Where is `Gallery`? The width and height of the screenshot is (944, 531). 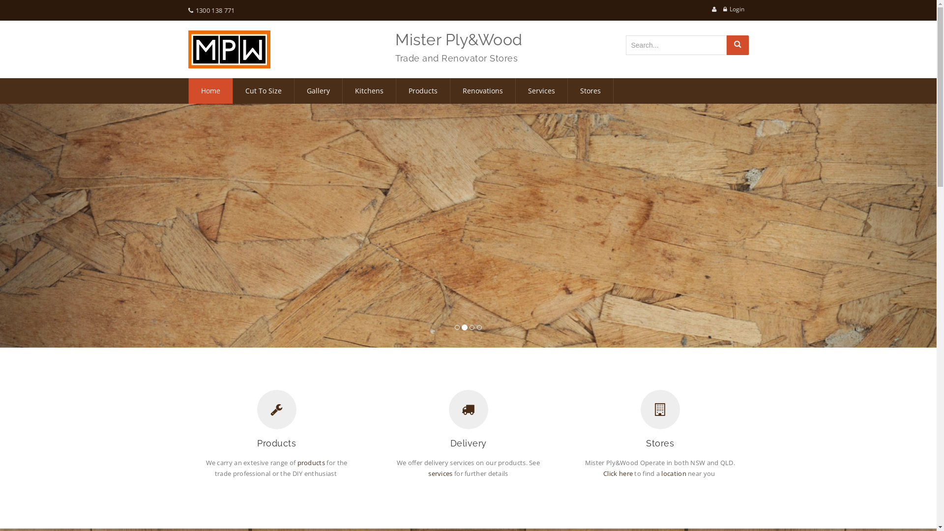
Gallery is located at coordinates (318, 91).